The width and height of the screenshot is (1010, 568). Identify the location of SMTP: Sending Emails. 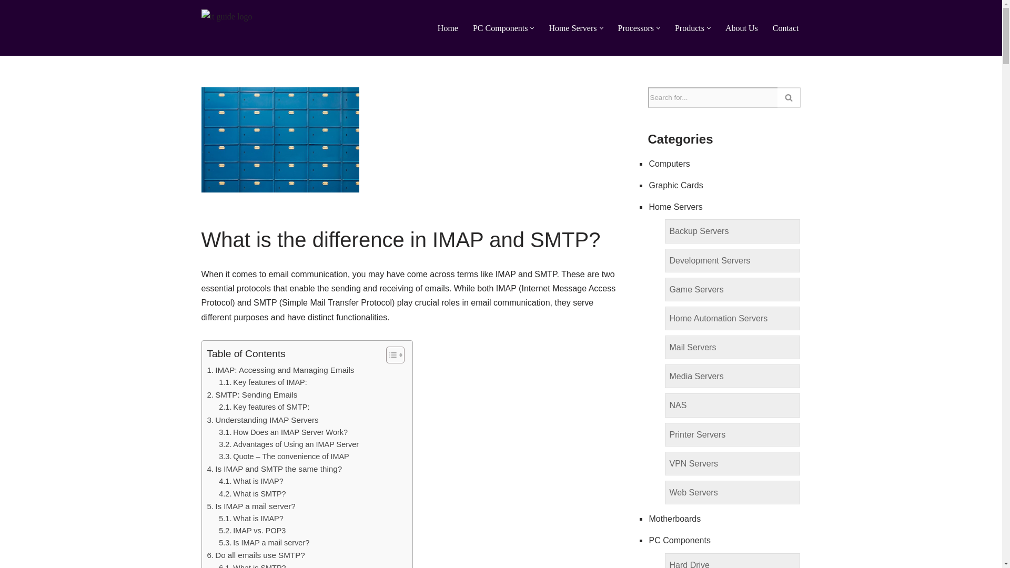
(252, 394).